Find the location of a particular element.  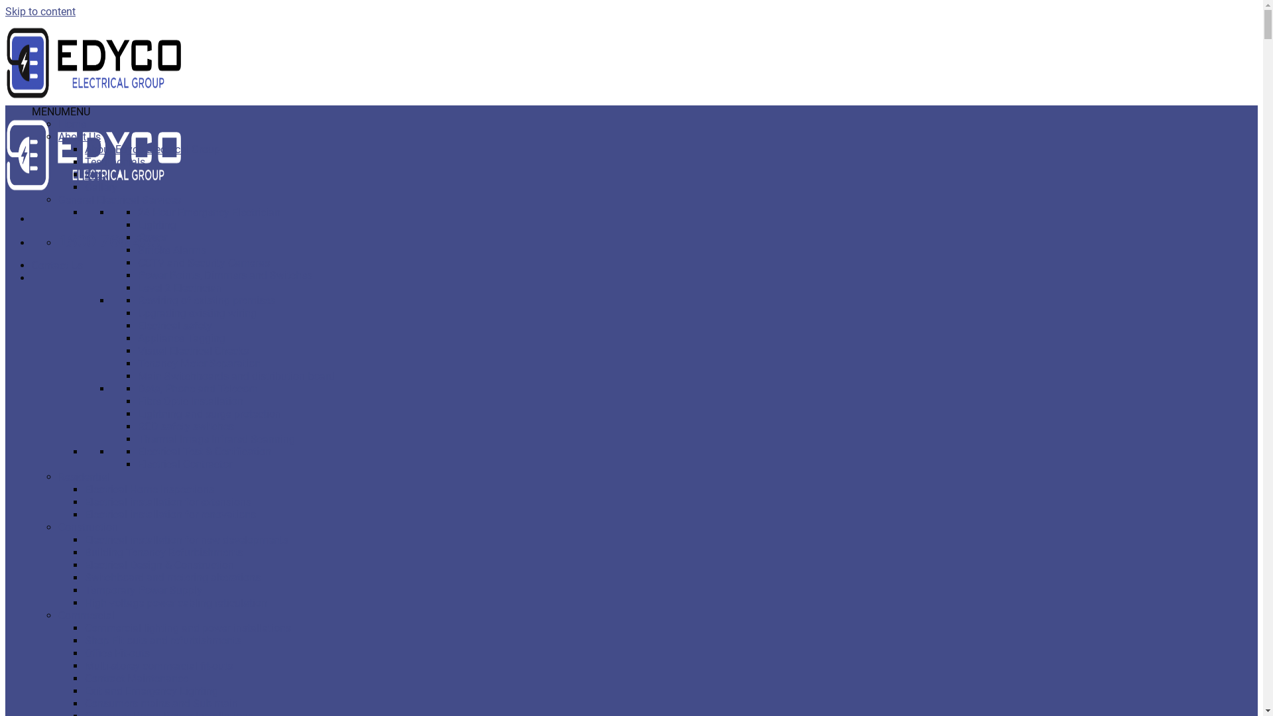

Tenancy Meter Separation is located at coordinates (199, 363).